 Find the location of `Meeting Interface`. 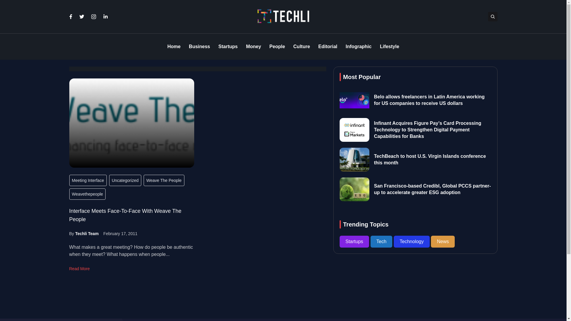

Meeting Interface is located at coordinates (87, 180).